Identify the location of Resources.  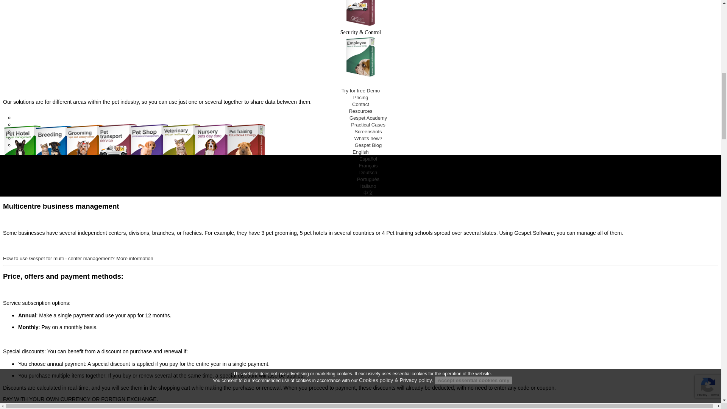
(360, 111).